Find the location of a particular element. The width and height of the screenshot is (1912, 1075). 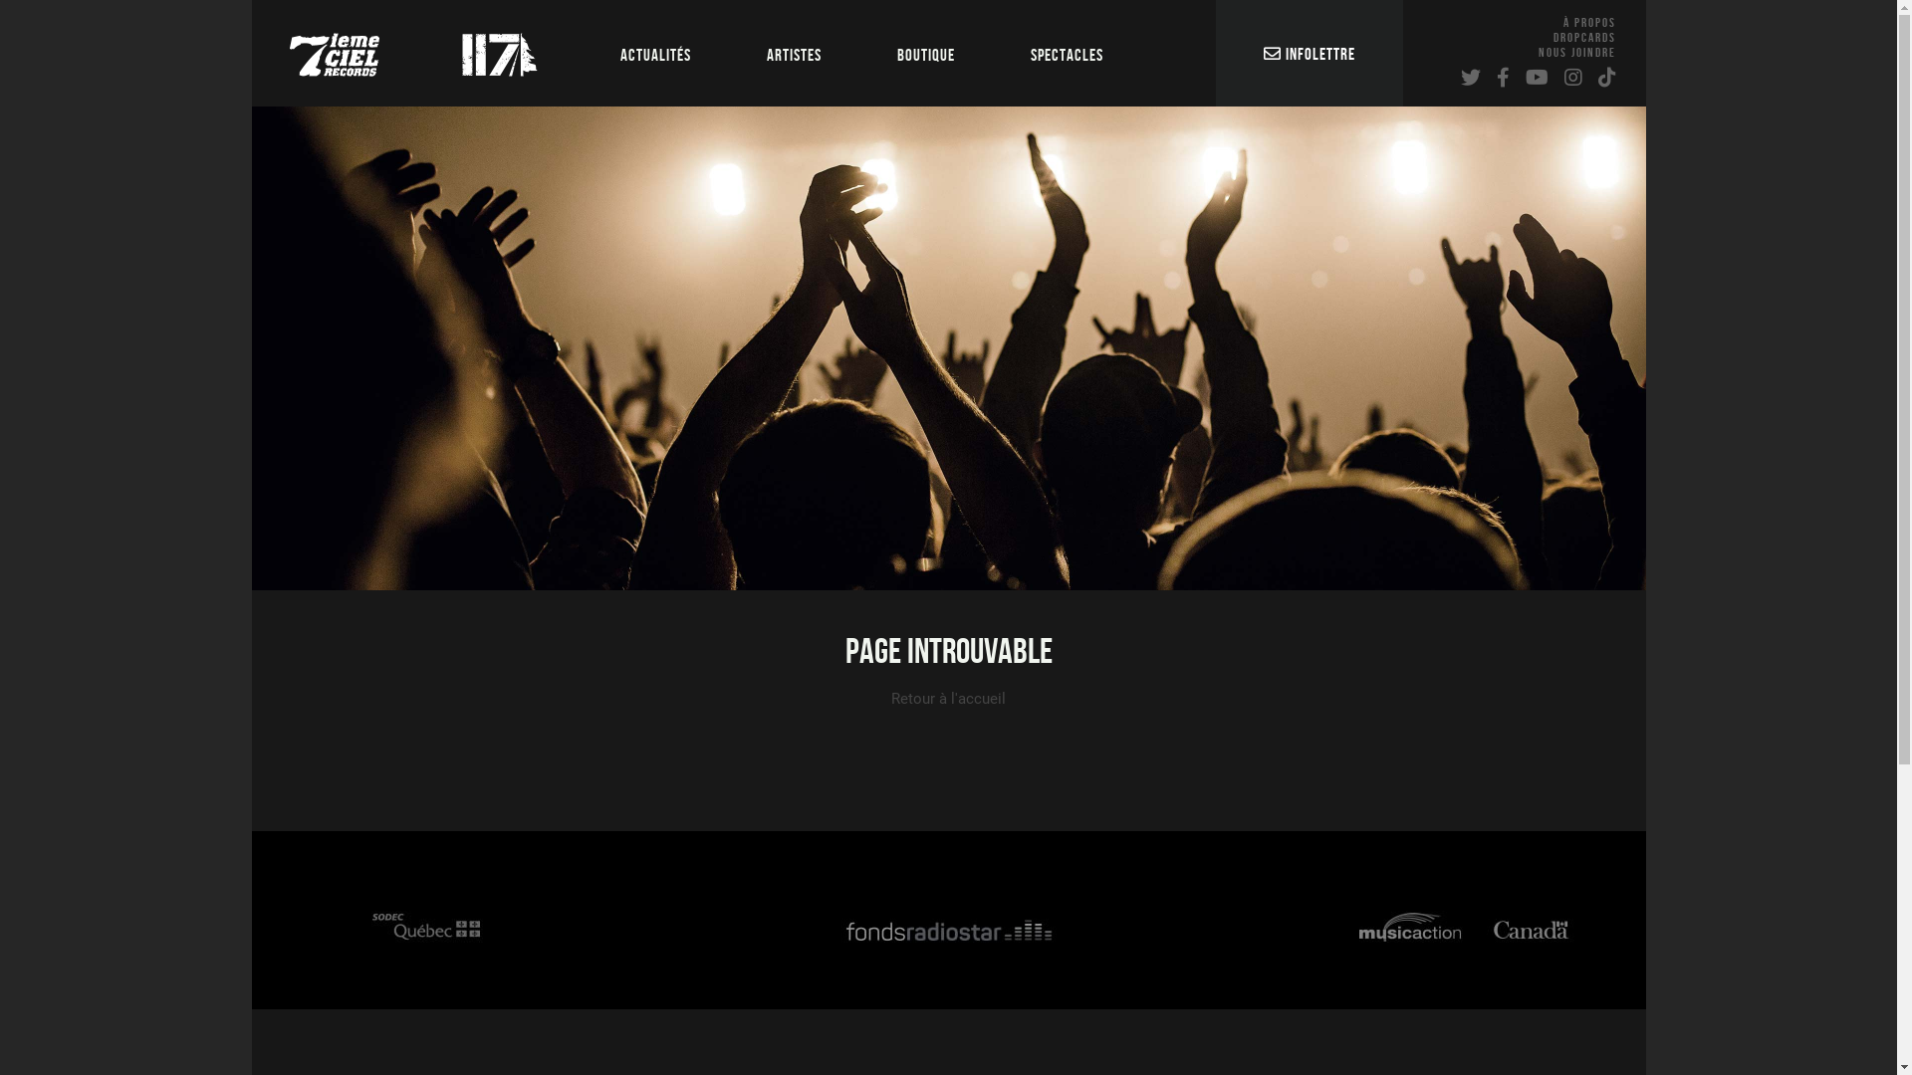

SPECTACLES is located at coordinates (1066, 54).